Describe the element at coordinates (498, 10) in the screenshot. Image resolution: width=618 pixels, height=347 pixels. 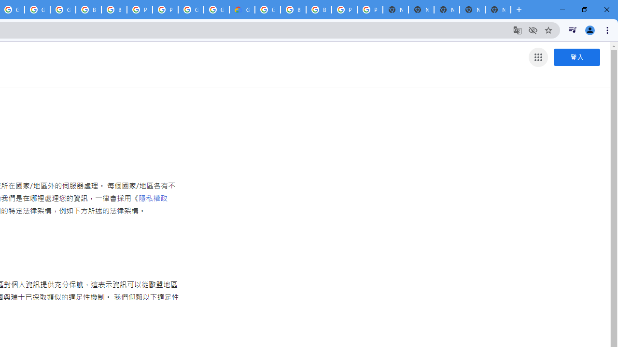
I see `New Tab` at that location.